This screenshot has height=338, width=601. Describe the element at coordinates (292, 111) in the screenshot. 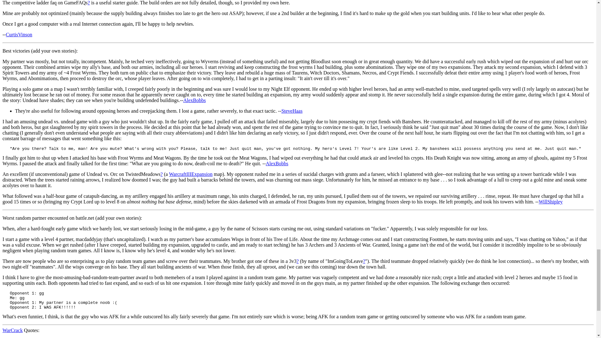

I see `SteveHaas` at that location.